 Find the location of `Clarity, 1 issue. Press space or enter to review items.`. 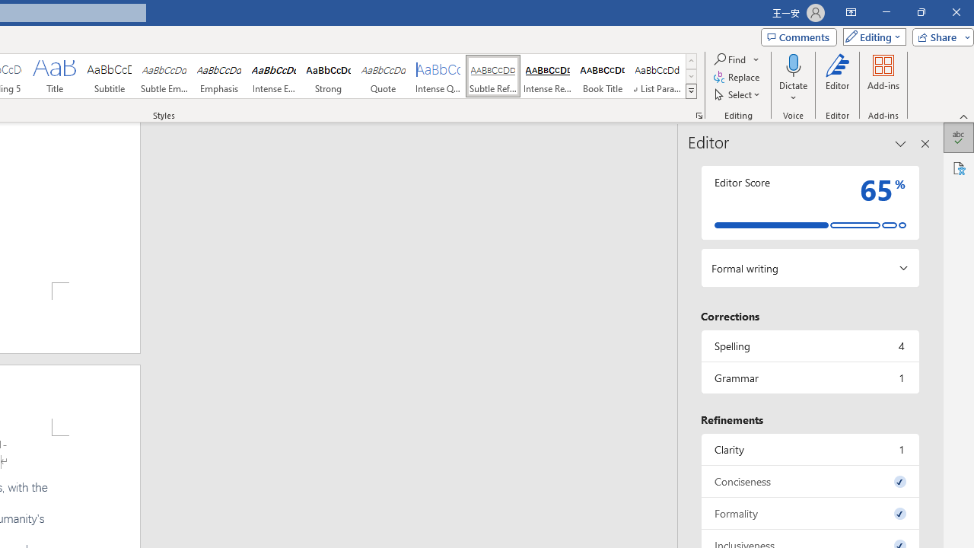

Clarity, 1 issue. Press space or enter to review items. is located at coordinates (810, 449).